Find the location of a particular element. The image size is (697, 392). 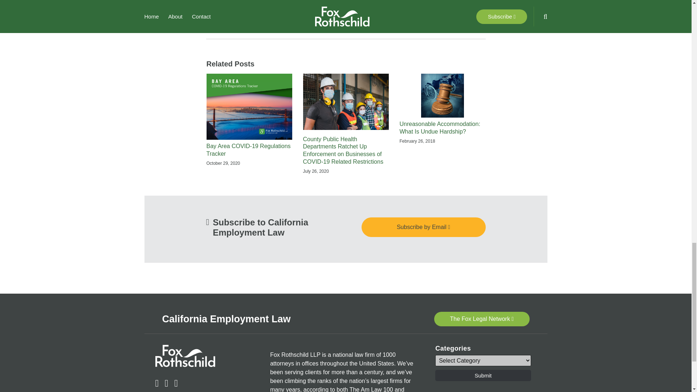

Submit is located at coordinates (483, 375).